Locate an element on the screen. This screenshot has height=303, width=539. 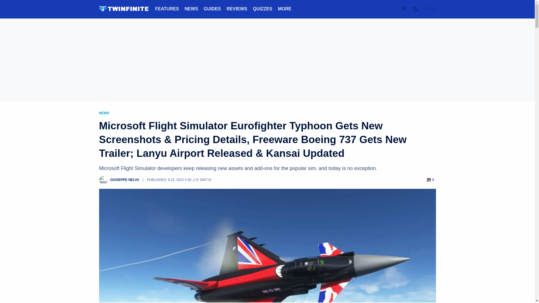
Search is located at coordinates (404, 9).